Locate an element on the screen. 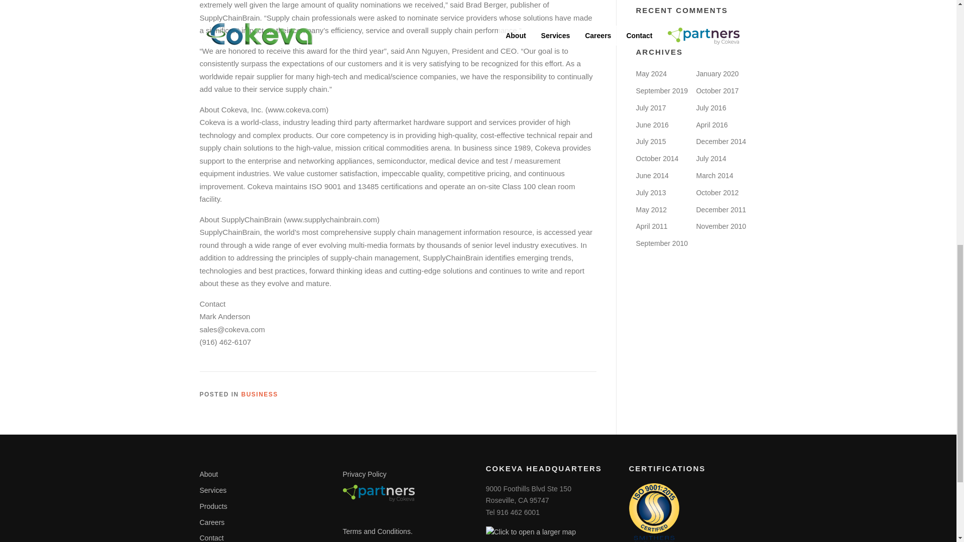 This screenshot has height=542, width=964. March 2014 is located at coordinates (714, 176).